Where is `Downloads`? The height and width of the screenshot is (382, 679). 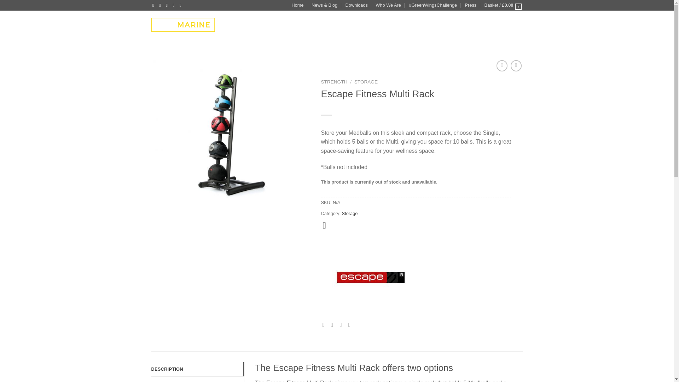 Downloads is located at coordinates (356, 5).